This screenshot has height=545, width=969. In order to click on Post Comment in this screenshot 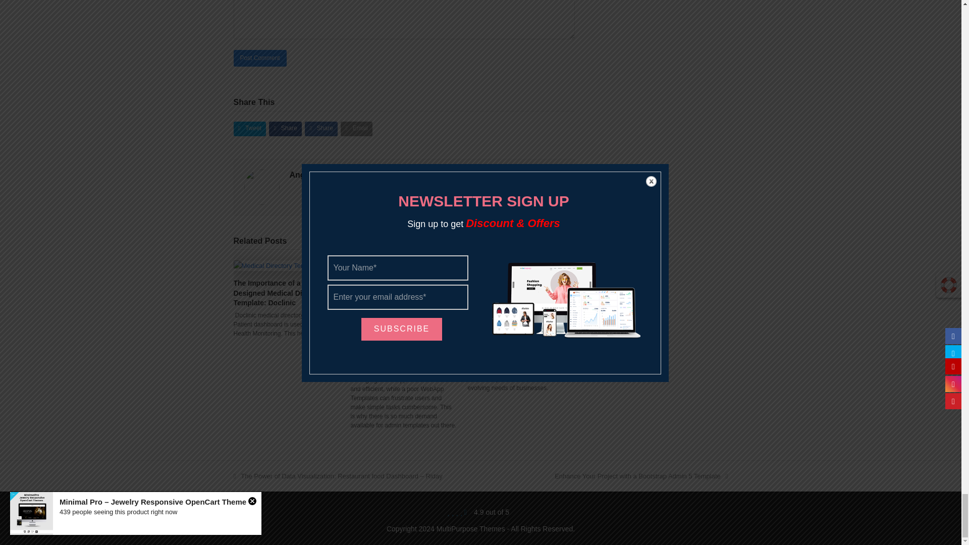, I will do `click(259, 58)`.